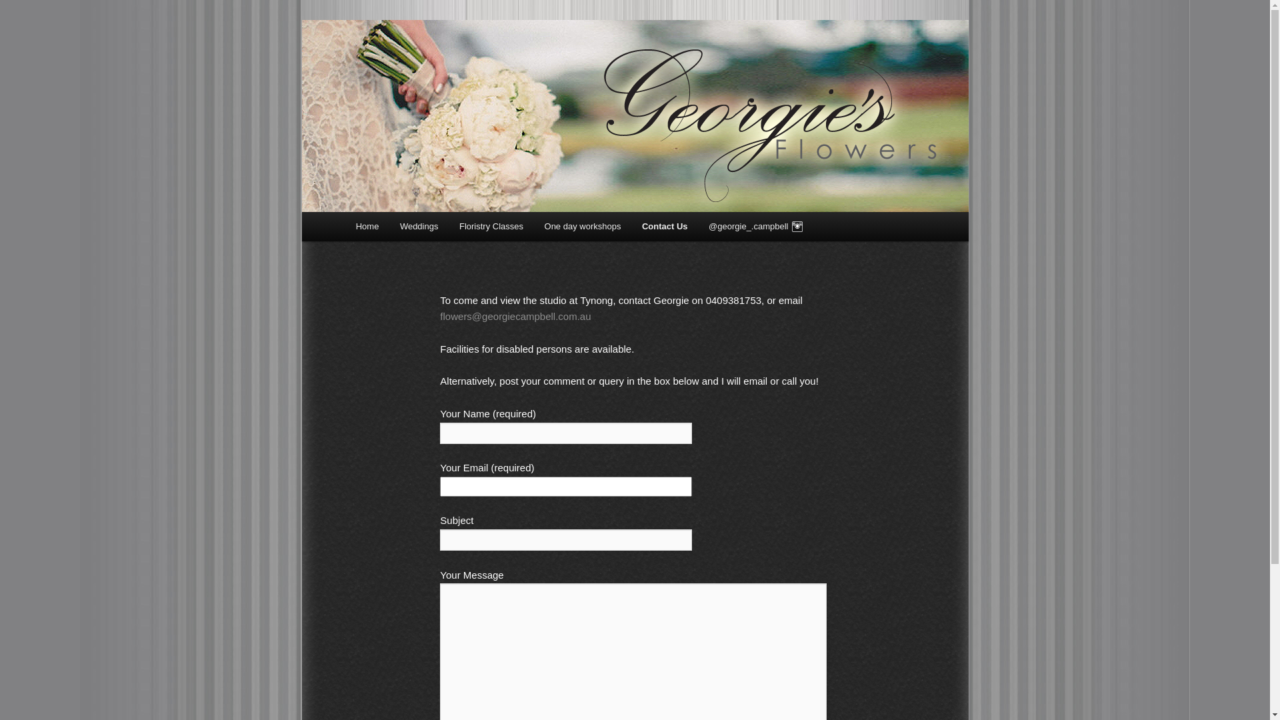  I want to click on Floristry Classes, so click(491, 227).